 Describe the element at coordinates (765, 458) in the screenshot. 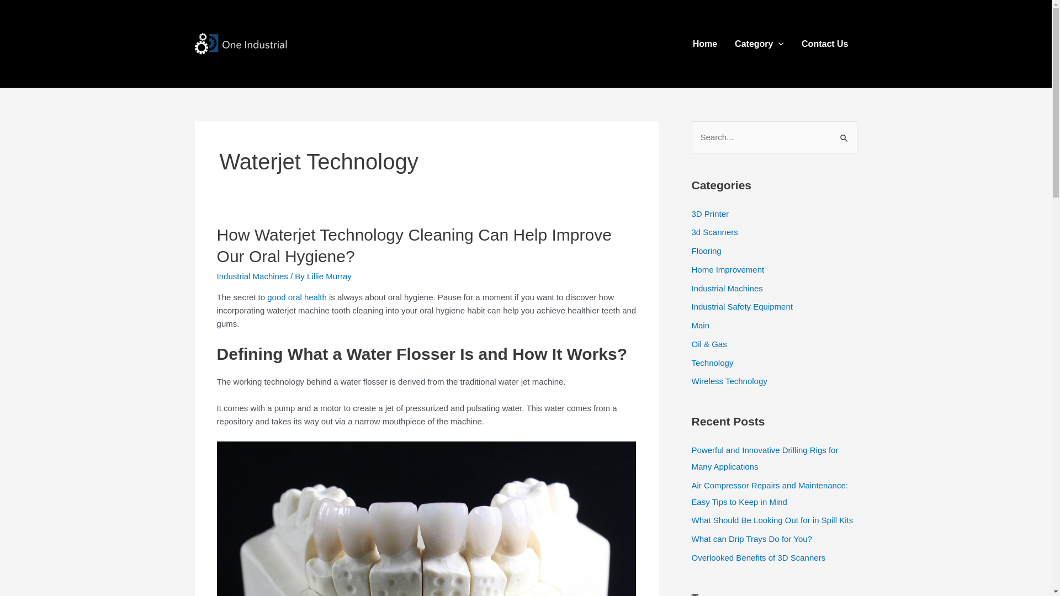

I see `Powerful and Innovative Drilling Rigs for Many Applications` at that location.